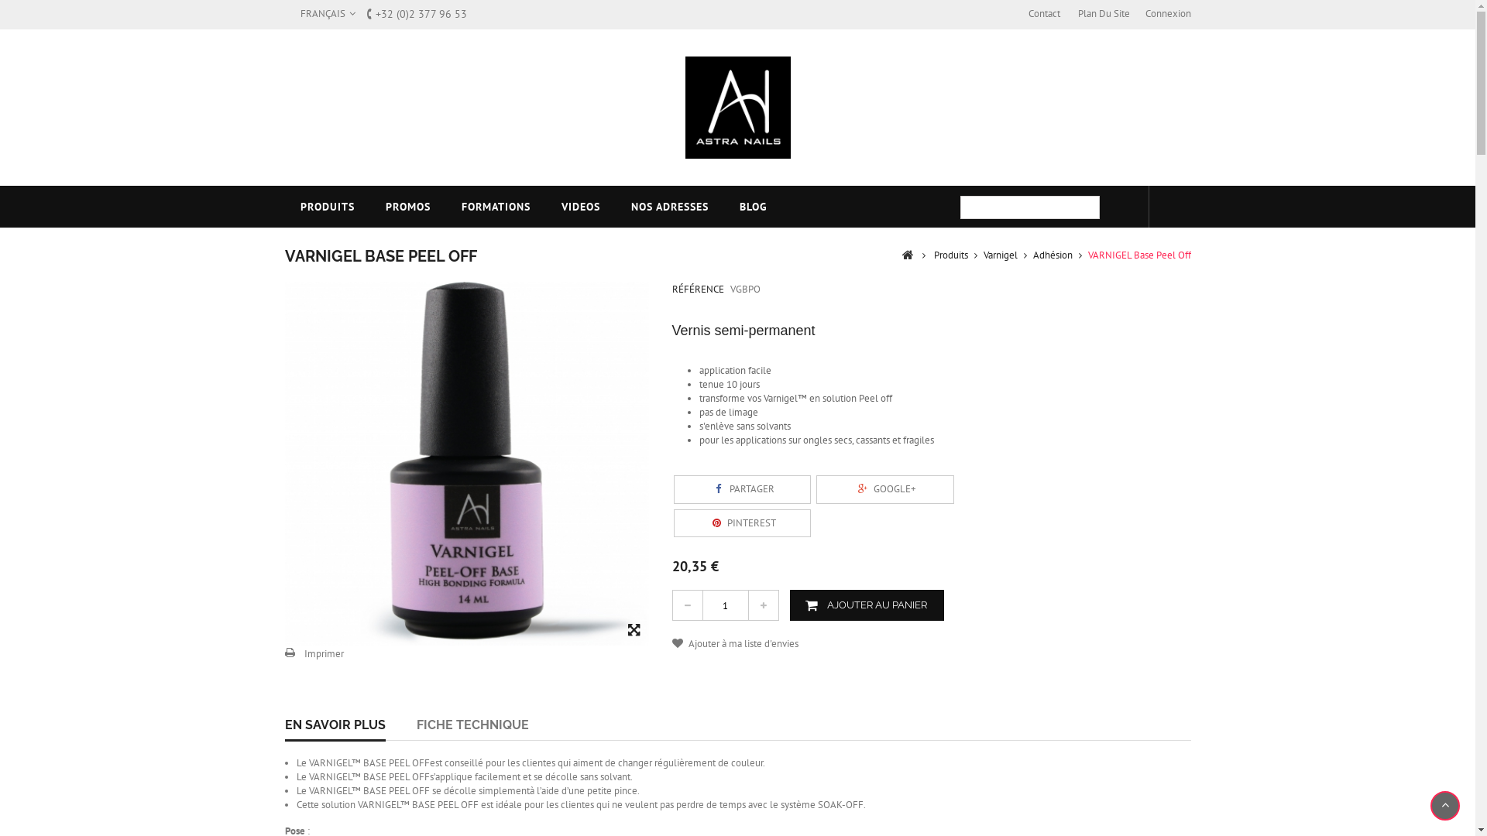 This screenshot has height=836, width=1487. What do you see at coordinates (1044, 14) in the screenshot?
I see `Contact` at bounding box center [1044, 14].